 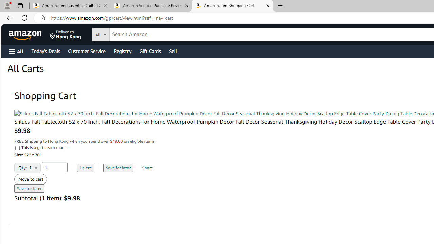 I want to click on Amazon Verified Purchase Reviews - Amazon Customer Service, so click(x=151, y=6).